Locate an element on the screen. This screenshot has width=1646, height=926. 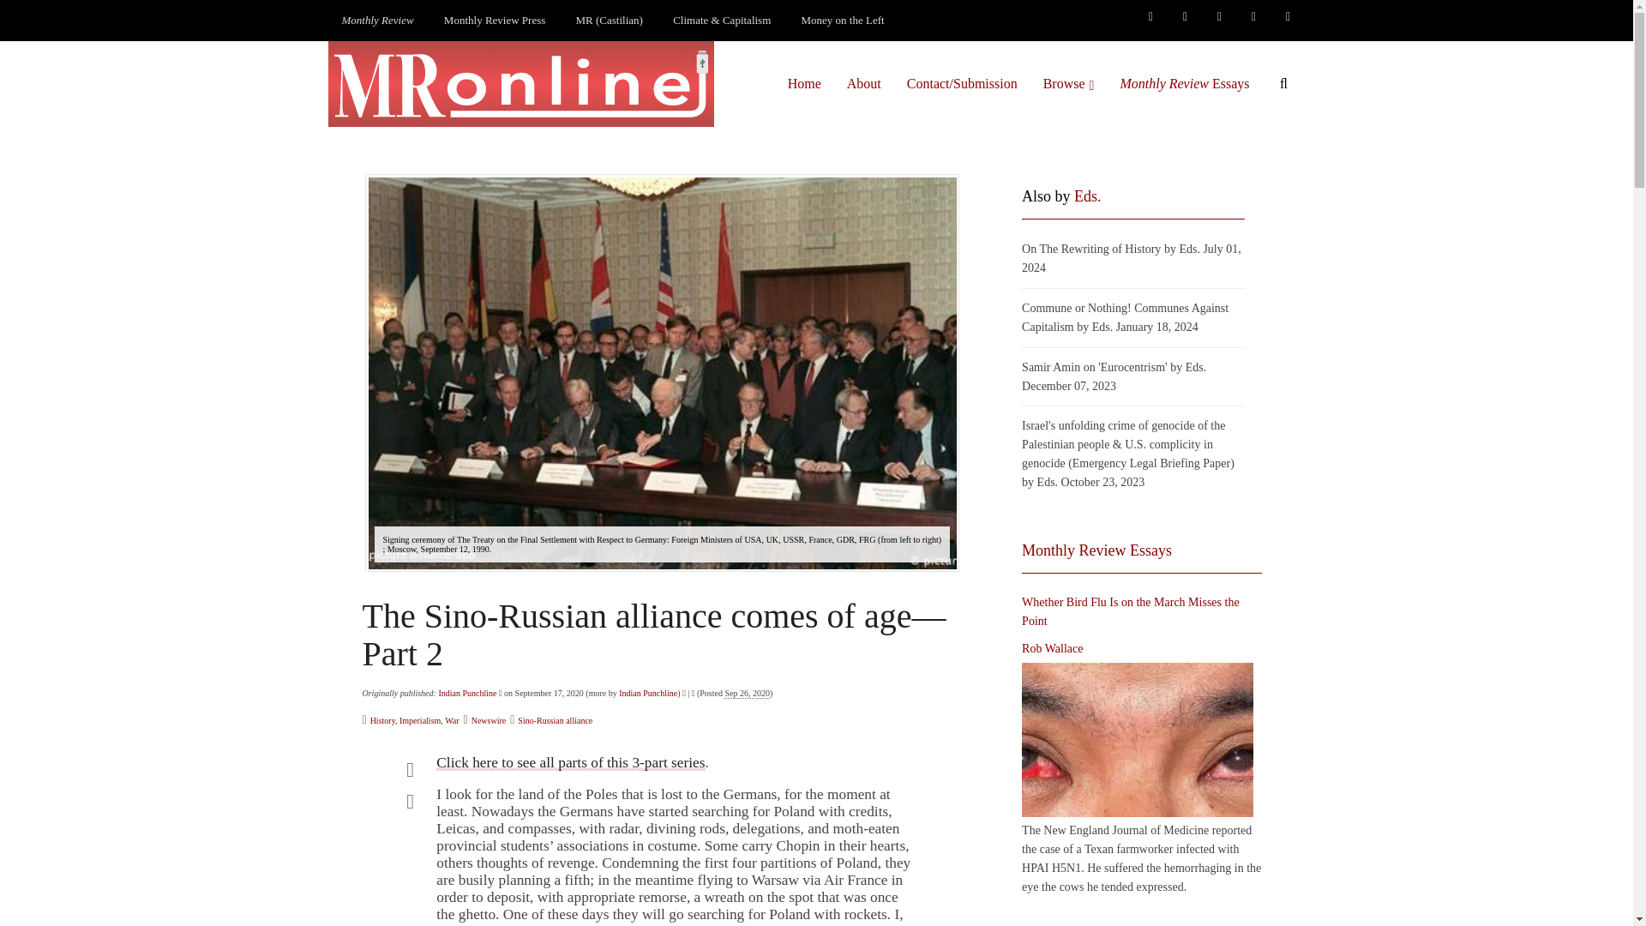
Posts by Rob Wallace is located at coordinates (1053, 648).